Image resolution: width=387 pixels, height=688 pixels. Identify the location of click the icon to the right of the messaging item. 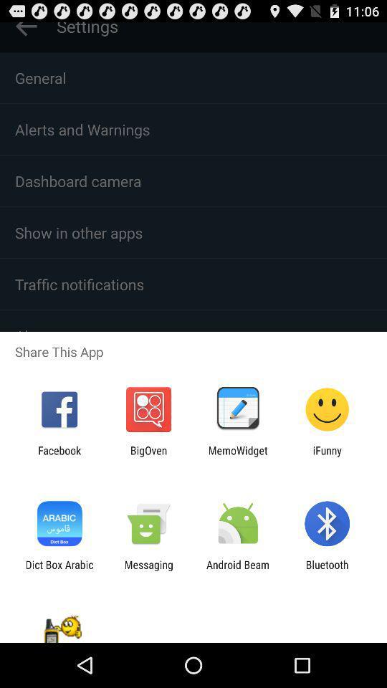
(238, 570).